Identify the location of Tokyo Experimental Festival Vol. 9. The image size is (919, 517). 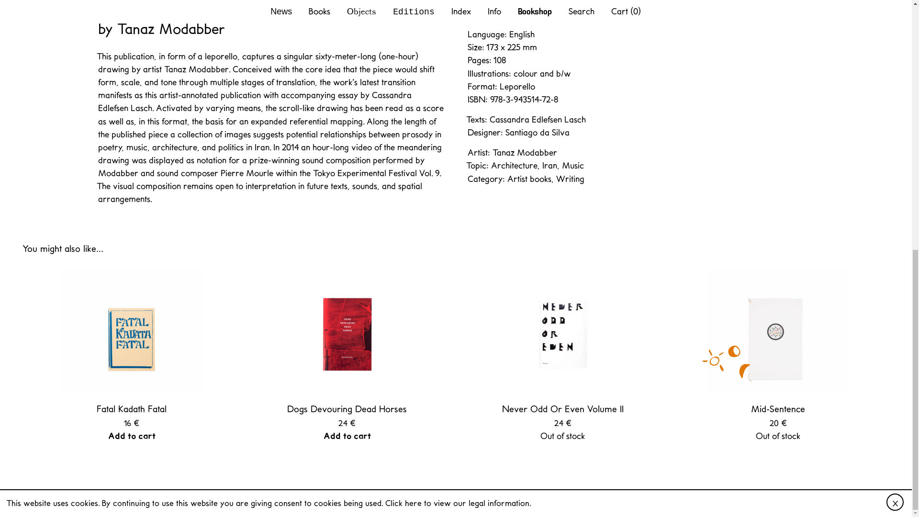
(376, 172).